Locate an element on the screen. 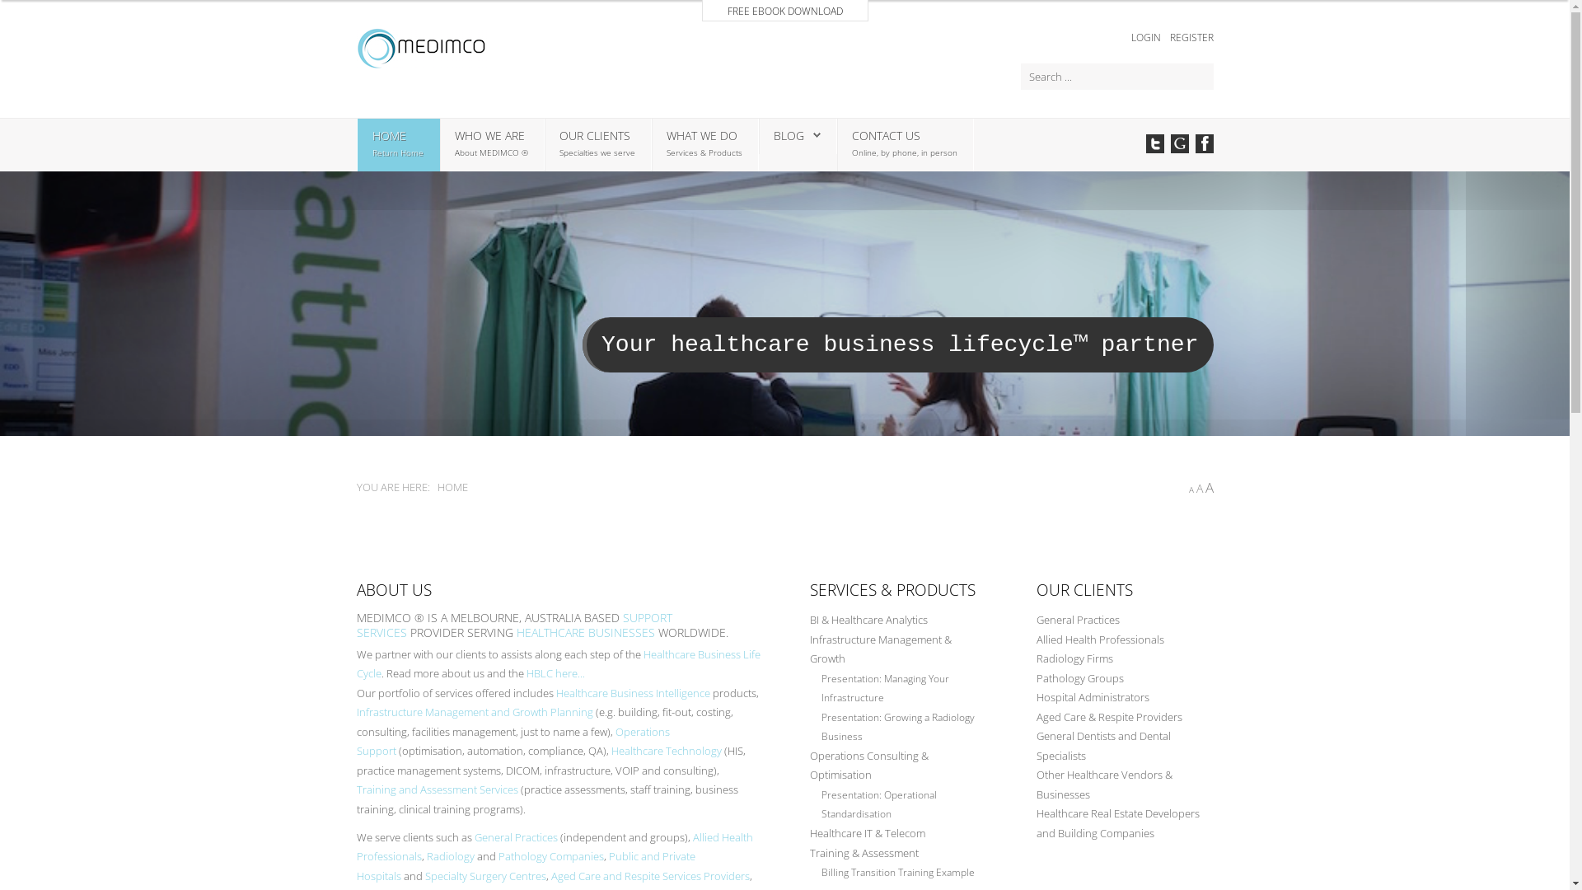  WHAT WE DO is located at coordinates (701, 135).